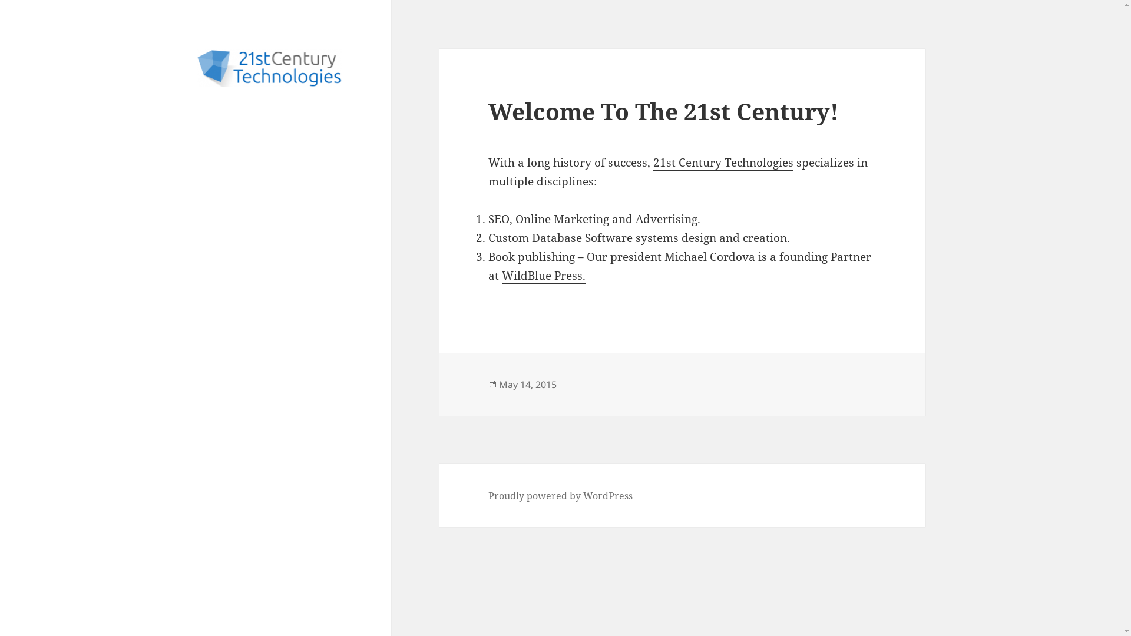 This screenshot has height=636, width=1131. I want to click on Proudly powered by WordPress, so click(561, 496).